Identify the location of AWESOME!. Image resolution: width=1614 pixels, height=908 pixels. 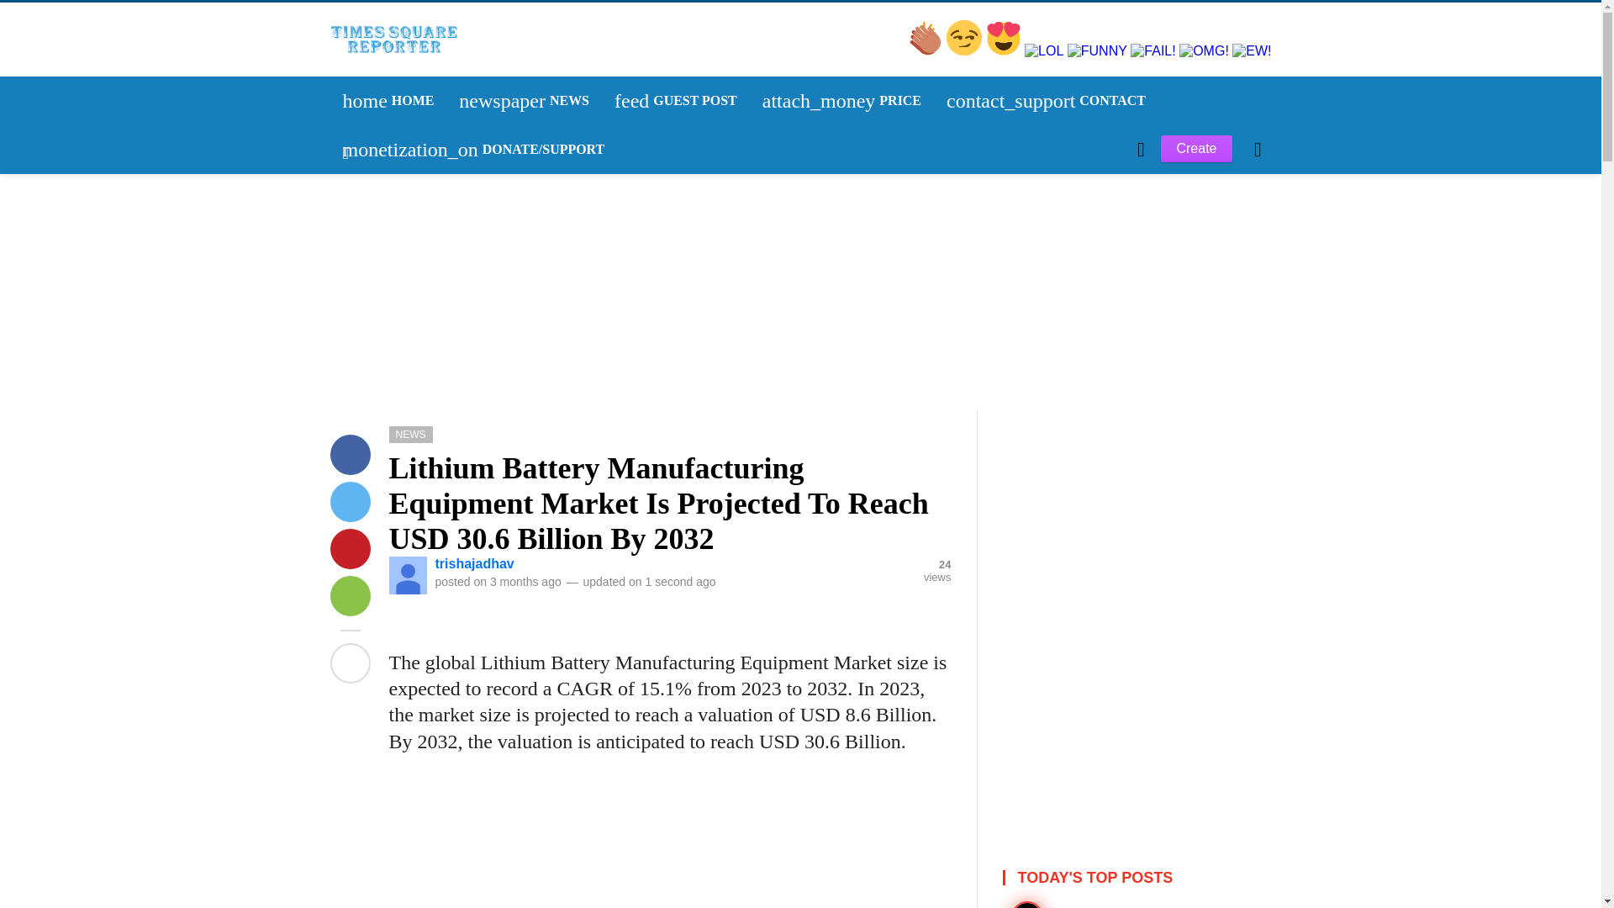
(371, 343).